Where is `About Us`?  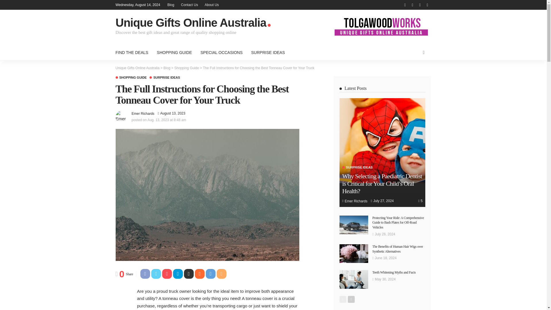
About Us is located at coordinates (211, 5).